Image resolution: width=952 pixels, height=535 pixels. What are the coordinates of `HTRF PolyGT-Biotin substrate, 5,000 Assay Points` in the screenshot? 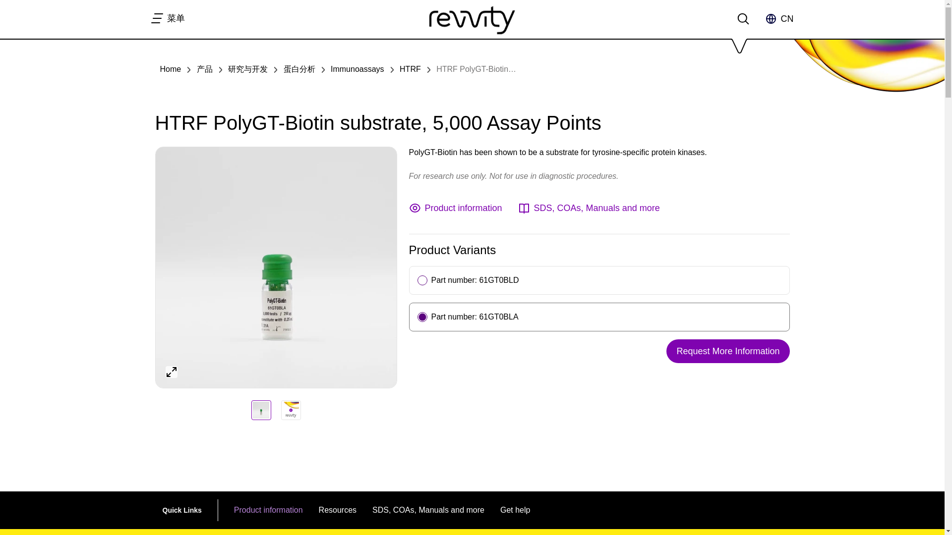 It's located at (526, 68).